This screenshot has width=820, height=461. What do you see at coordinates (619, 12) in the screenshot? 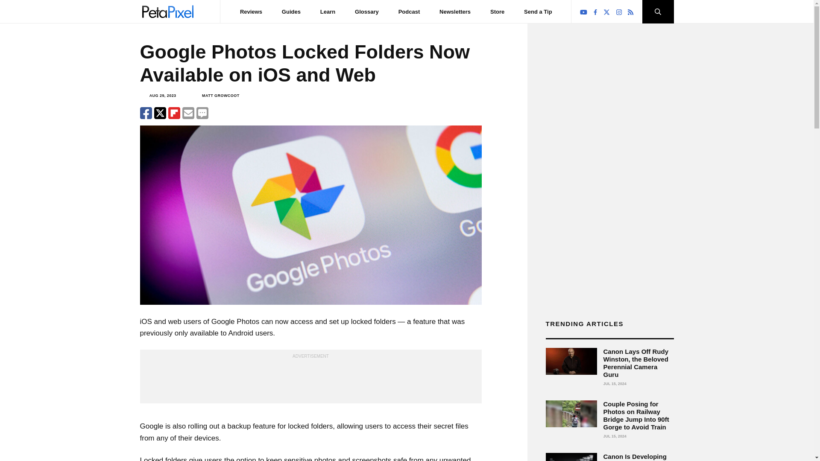
I see `Follow PetaPixel on Instagram` at bounding box center [619, 12].